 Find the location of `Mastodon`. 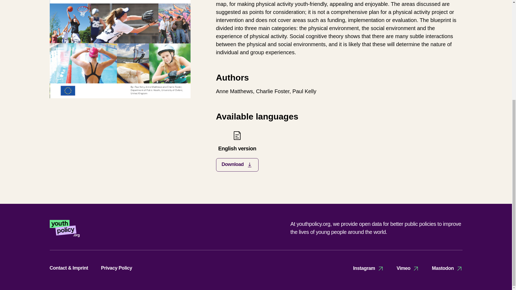

Mastodon is located at coordinates (447, 268).